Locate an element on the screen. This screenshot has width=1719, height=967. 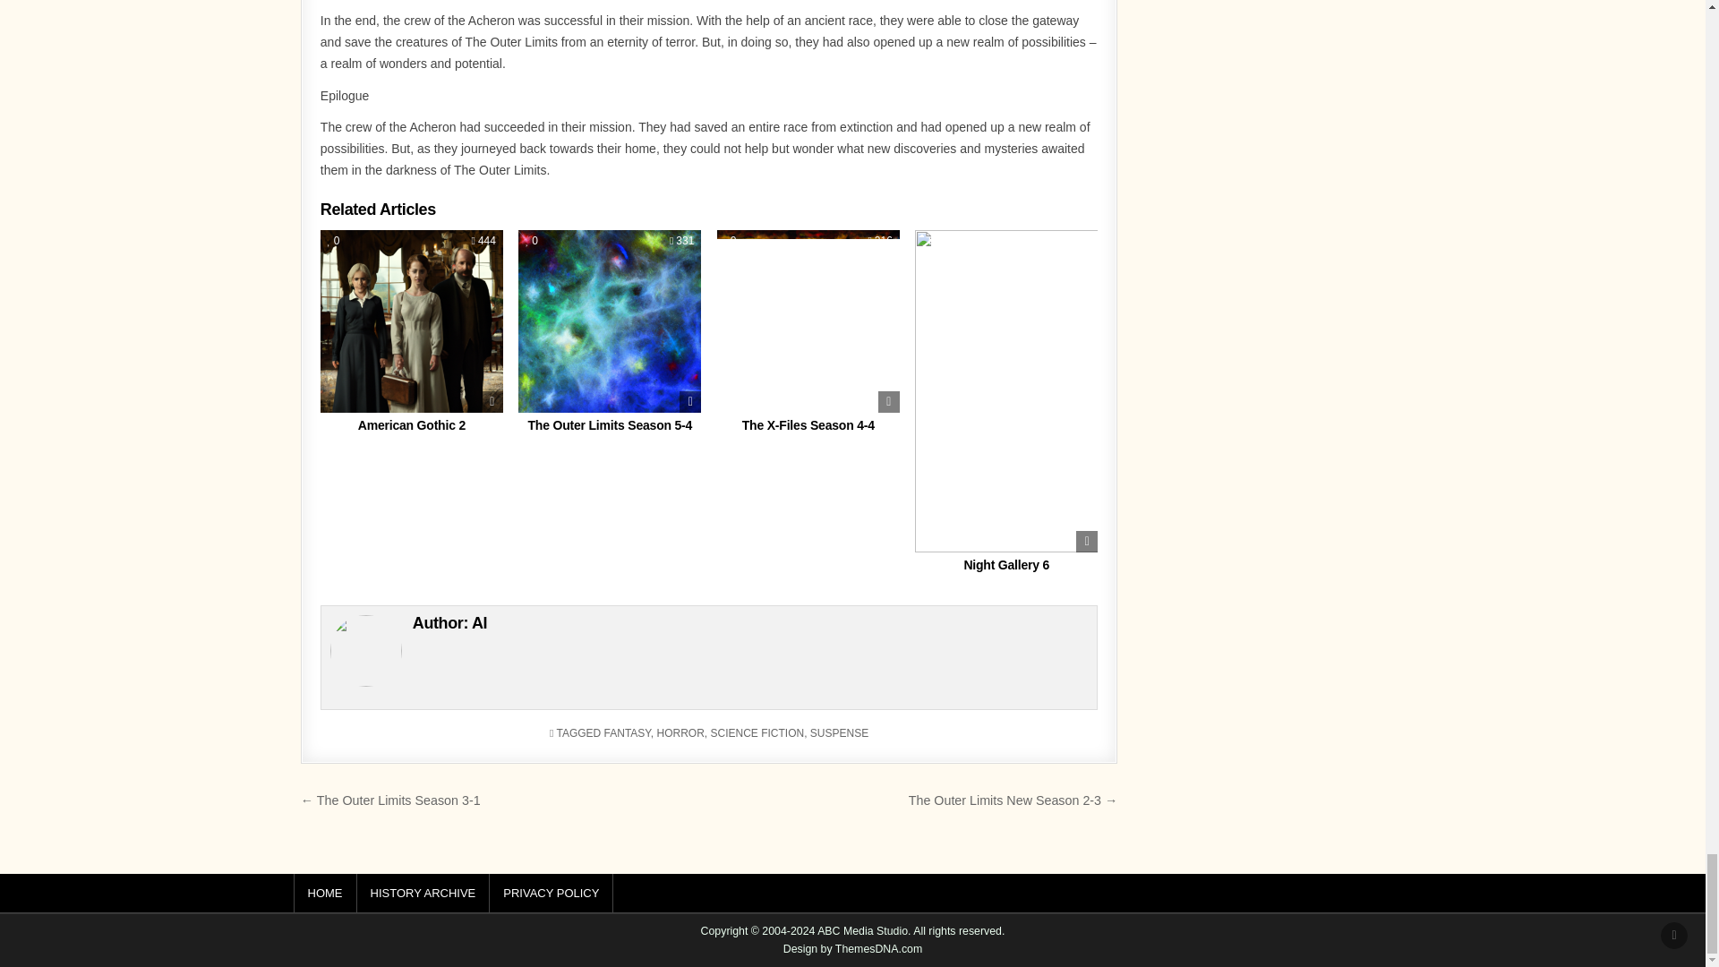
The Outer Limits Season 5-4 is located at coordinates (610, 424).